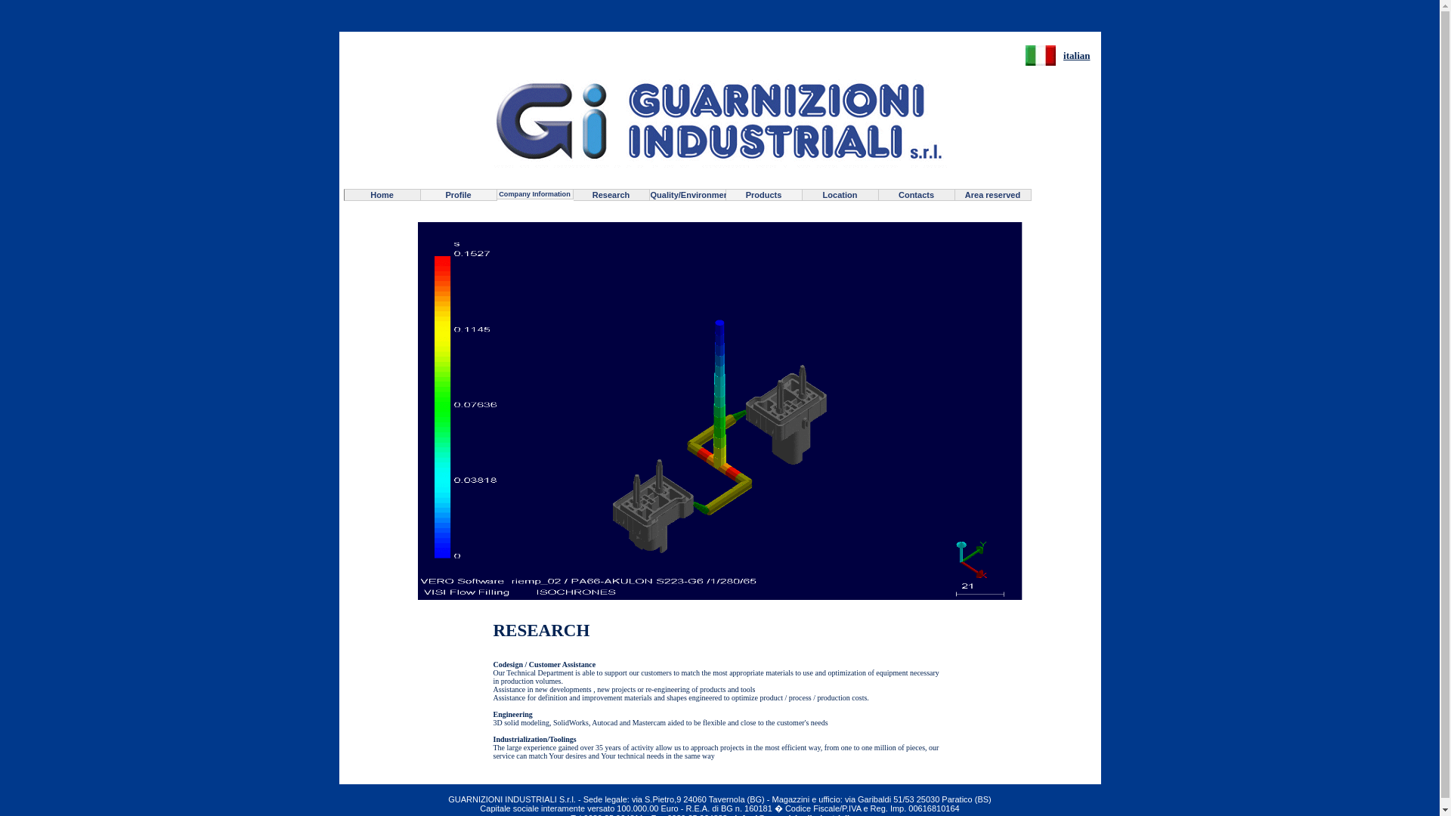 The image size is (1451, 816). What do you see at coordinates (611, 194) in the screenshot?
I see `Research` at bounding box center [611, 194].